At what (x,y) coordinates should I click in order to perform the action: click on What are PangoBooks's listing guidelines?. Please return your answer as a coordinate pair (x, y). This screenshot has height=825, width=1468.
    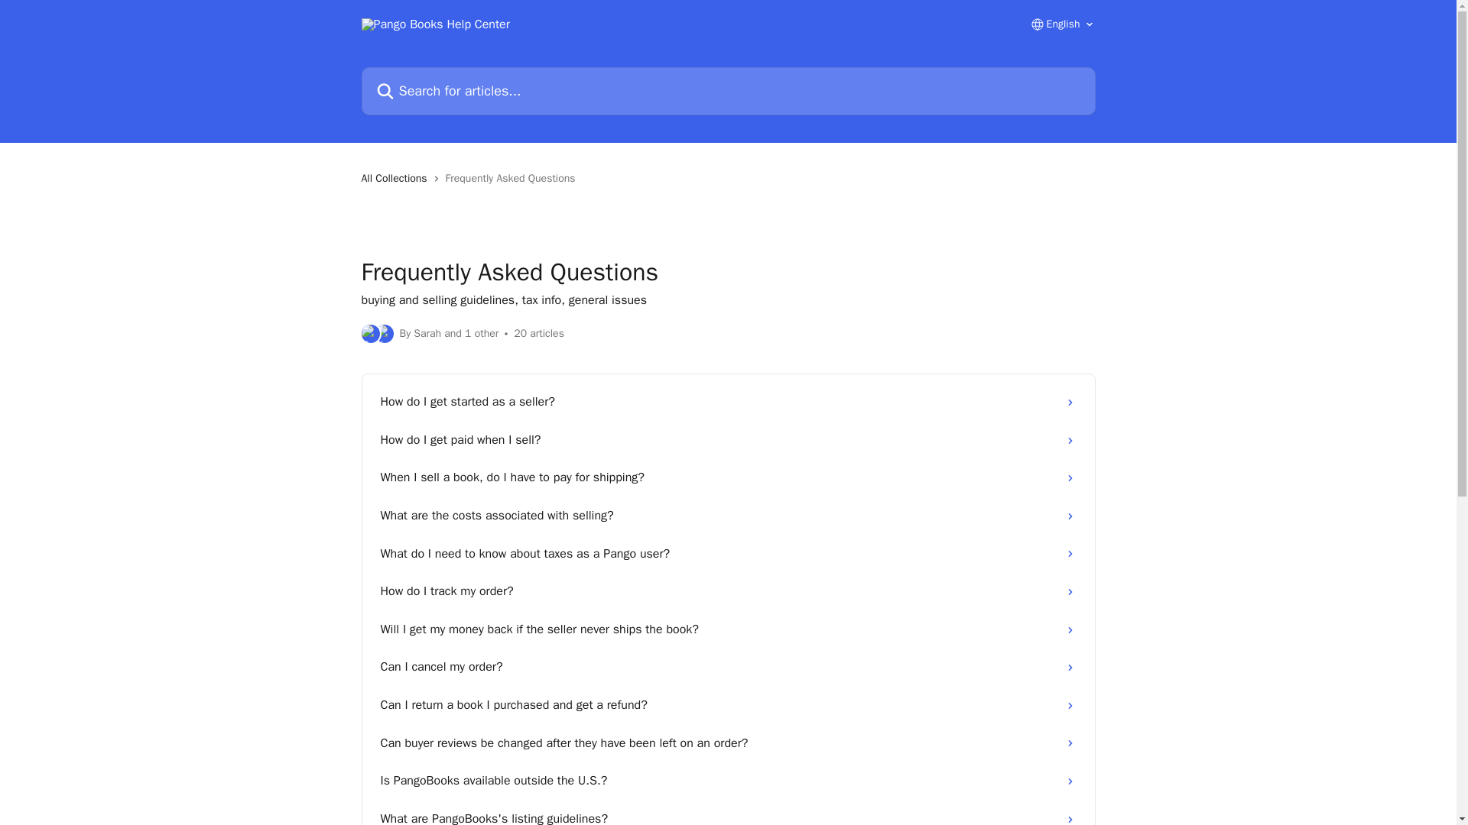
    Looking at the image, I should click on (728, 813).